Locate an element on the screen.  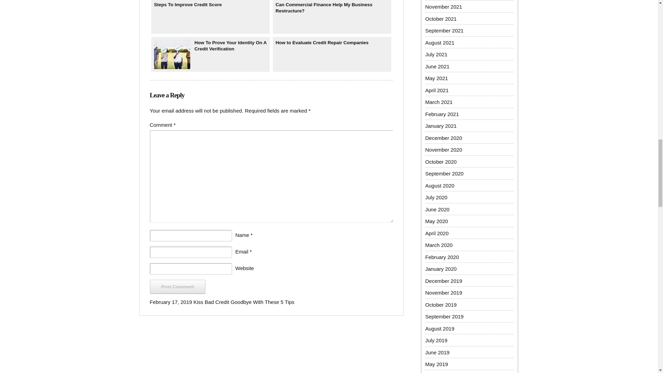
Steps To Improve Credit Score is located at coordinates (210, 17).